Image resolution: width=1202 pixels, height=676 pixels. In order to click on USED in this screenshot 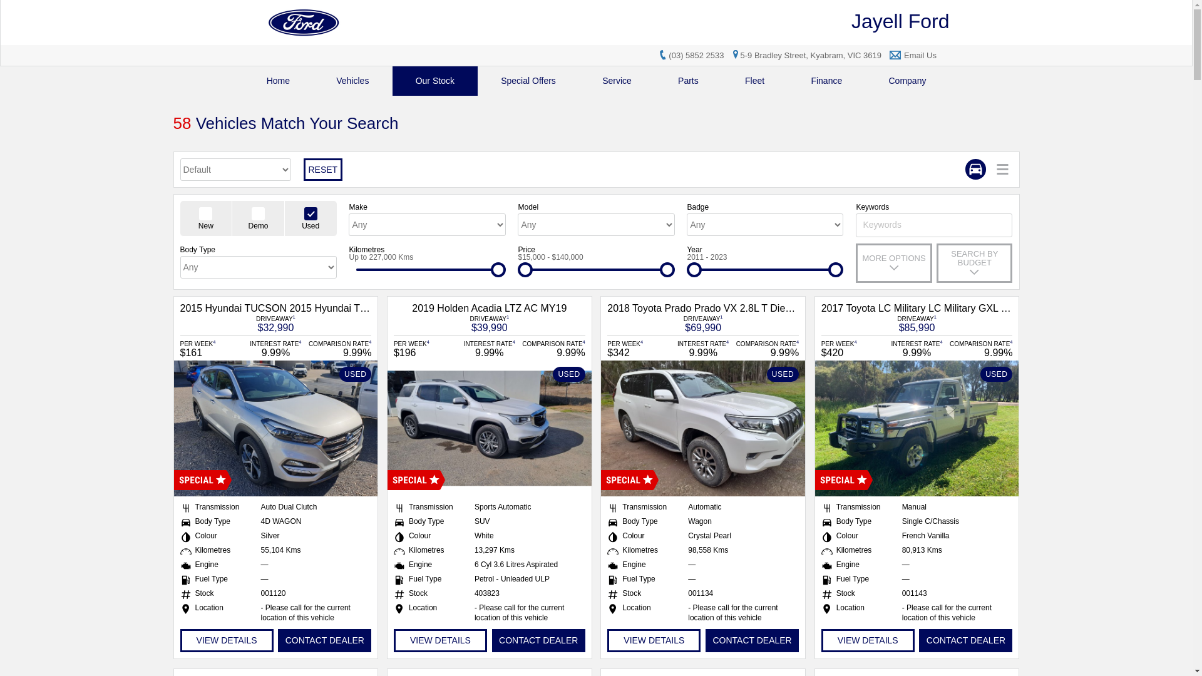, I will do `click(490, 428)`.